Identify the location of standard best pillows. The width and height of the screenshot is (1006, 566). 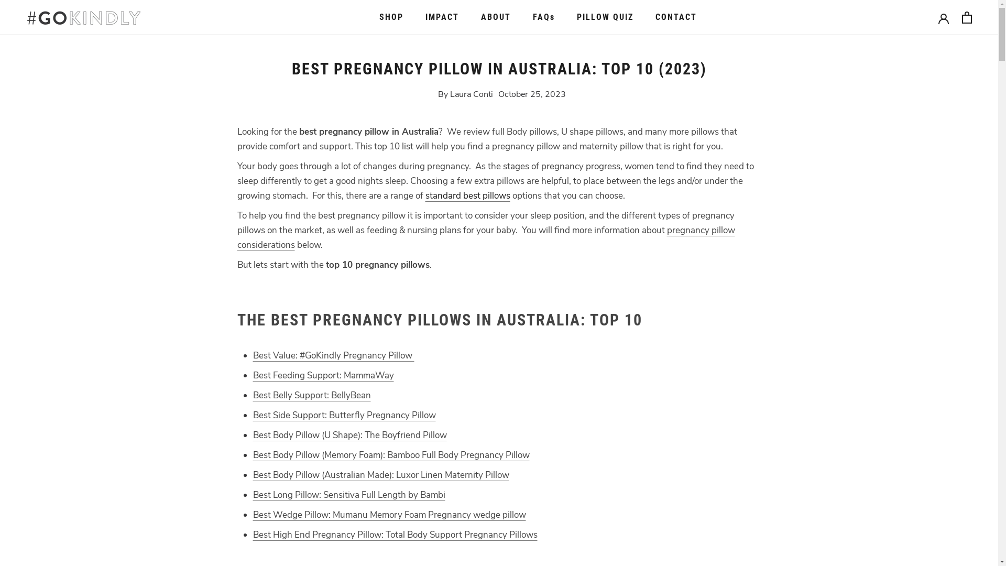
(468, 195).